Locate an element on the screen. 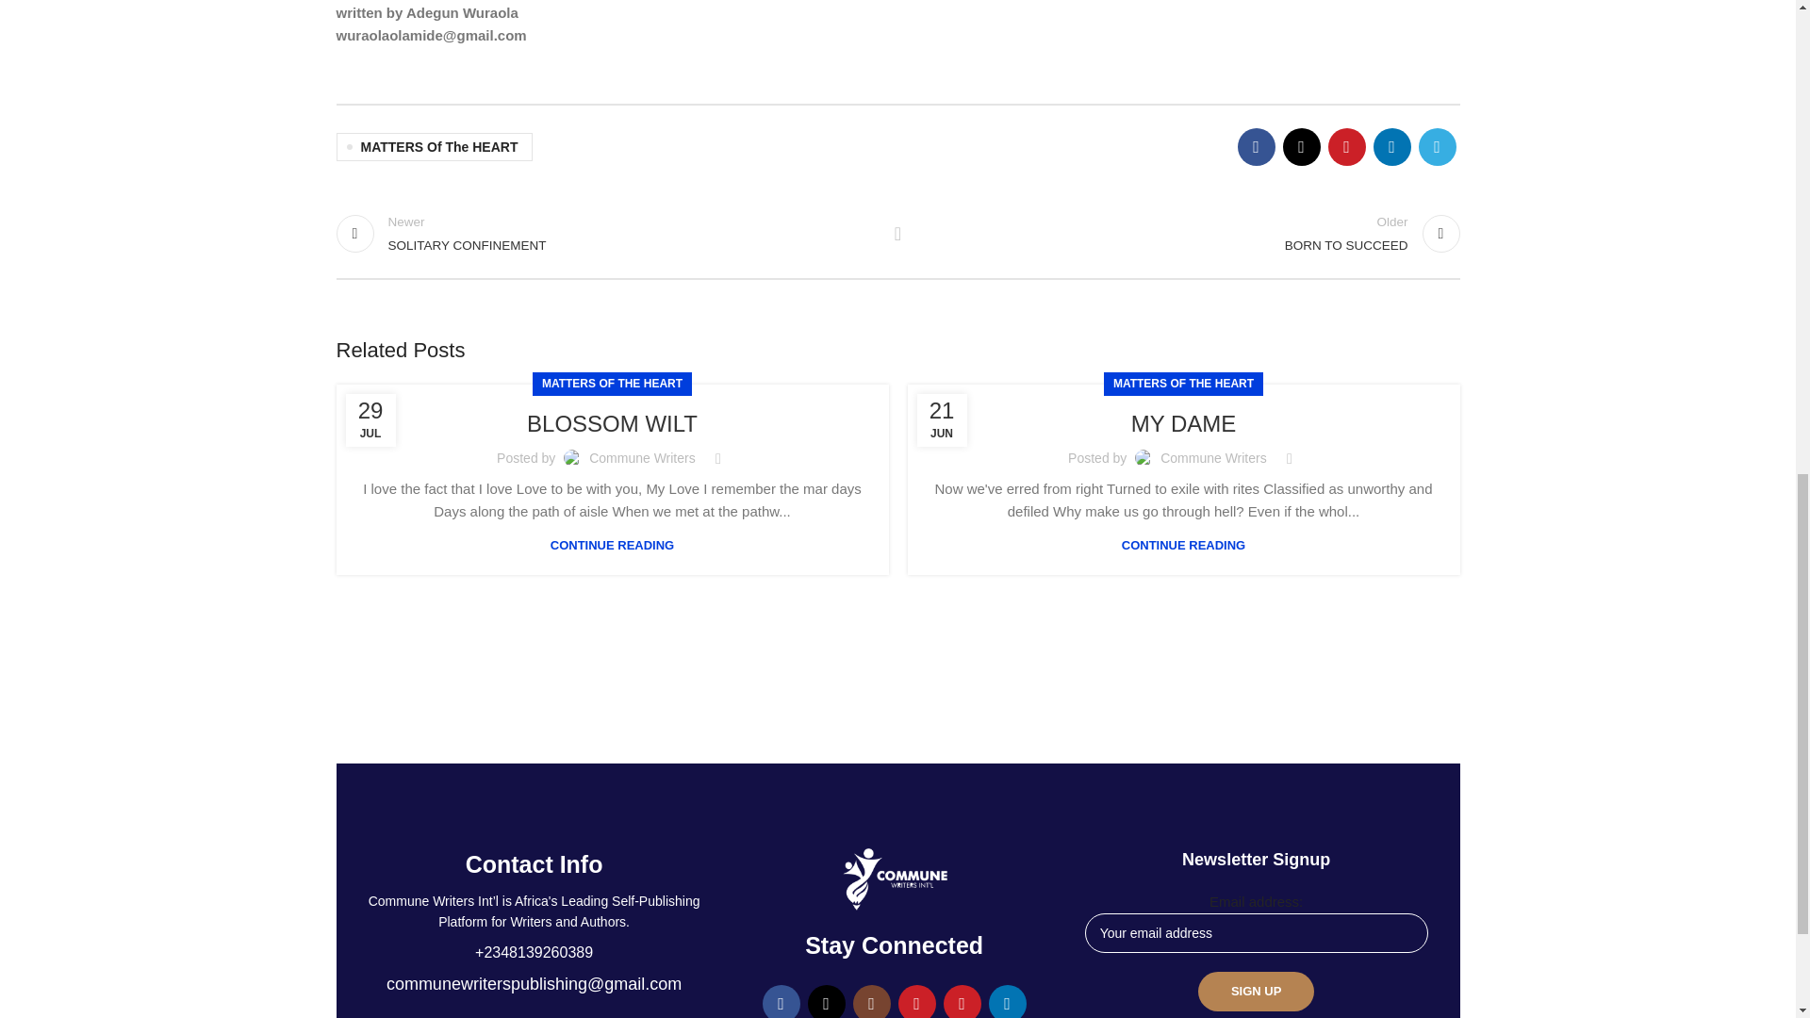  MATTERS OF THE HEART is located at coordinates (611, 424).